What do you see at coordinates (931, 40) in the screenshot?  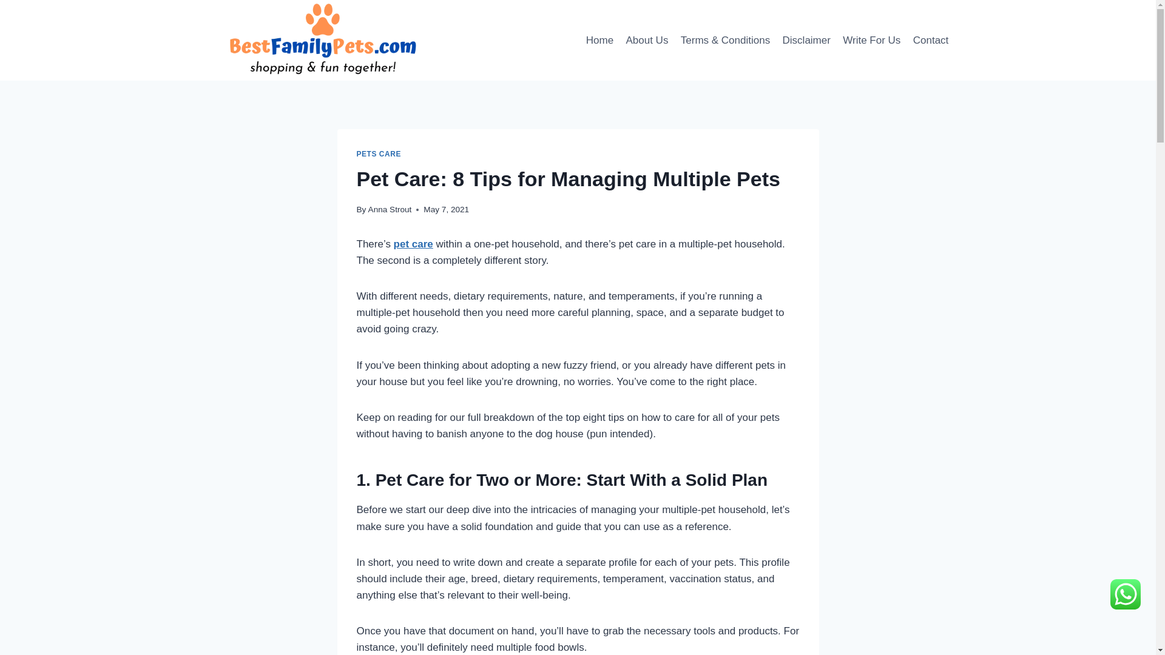 I see `Contact` at bounding box center [931, 40].